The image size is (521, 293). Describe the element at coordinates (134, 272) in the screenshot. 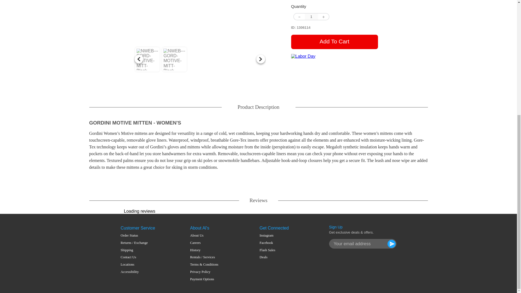

I see `Accessibility` at that location.